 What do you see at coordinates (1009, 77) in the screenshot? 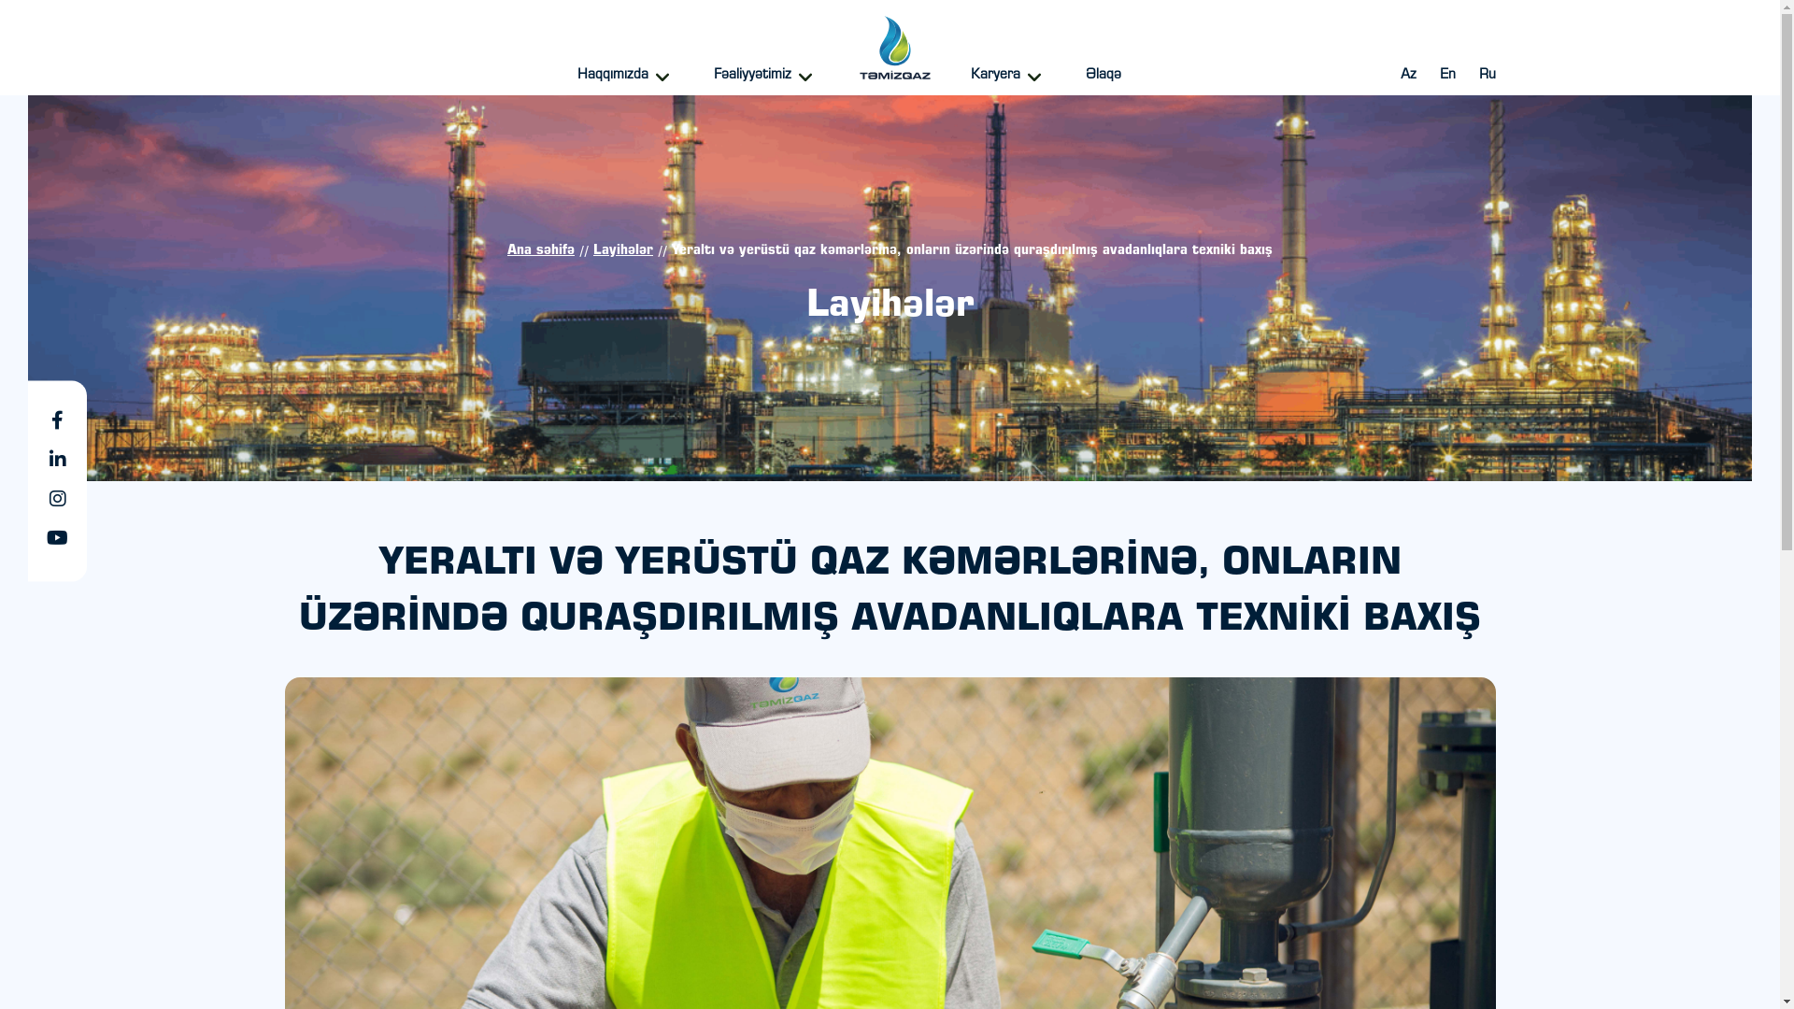
I see `Karyera` at bounding box center [1009, 77].